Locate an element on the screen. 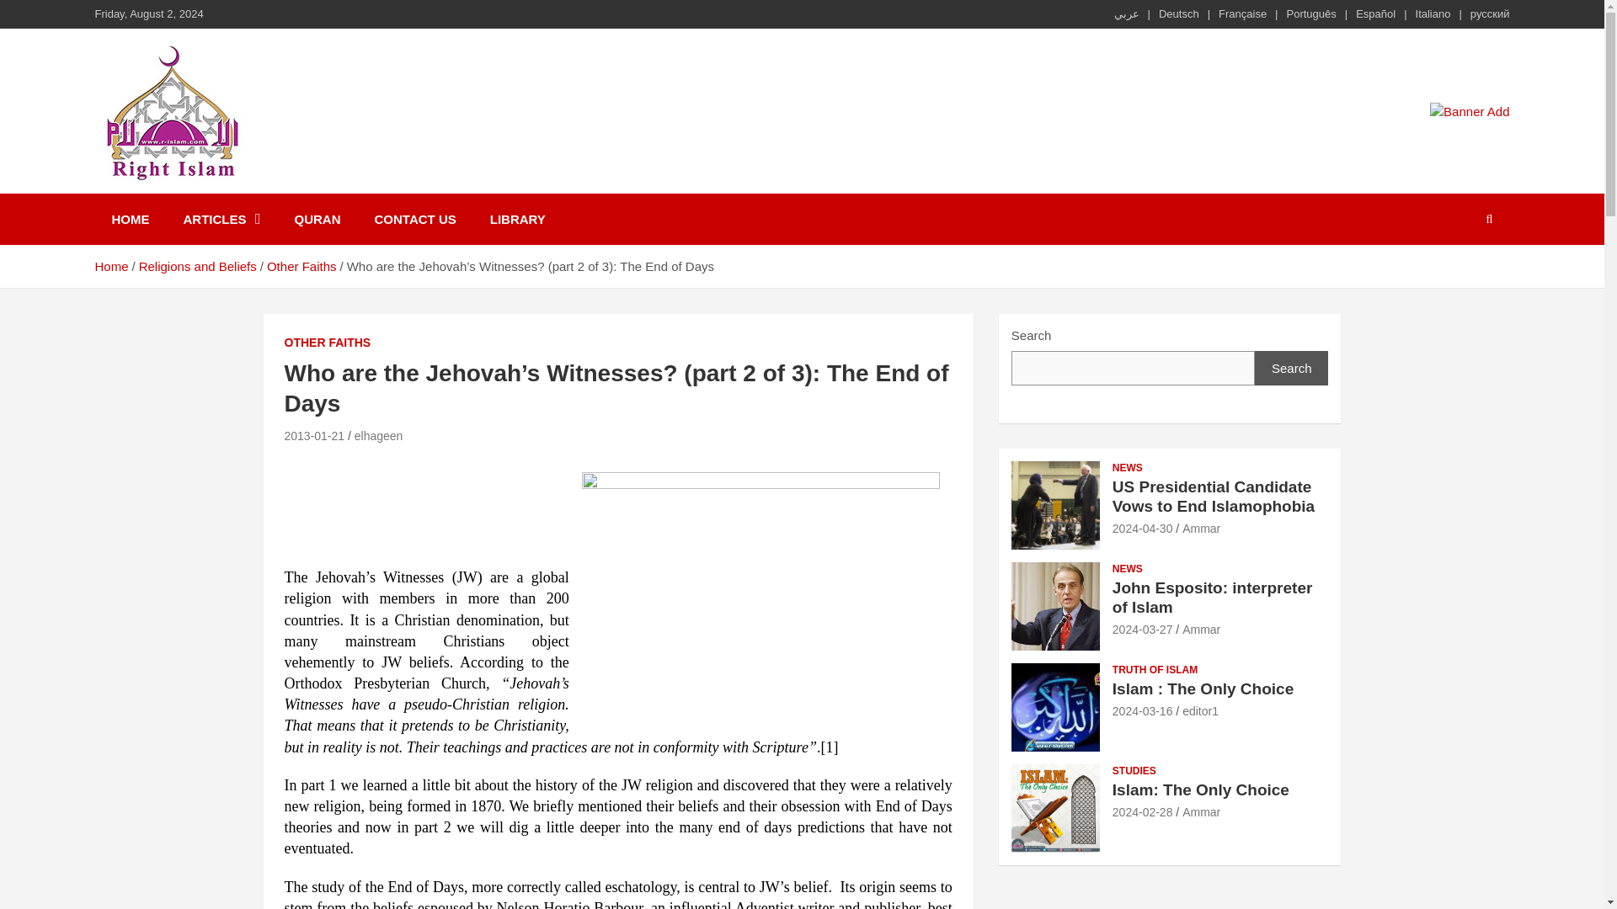 Image resolution: width=1617 pixels, height=909 pixels. Italiano is located at coordinates (1433, 13).